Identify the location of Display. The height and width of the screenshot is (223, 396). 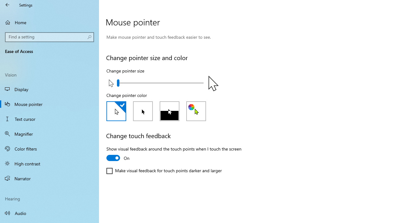
(49, 89).